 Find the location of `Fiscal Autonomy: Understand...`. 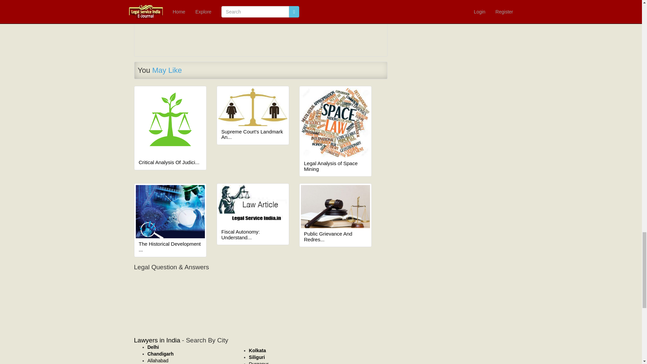

Fiscal Autonomy: Understand... is located at coordinates (253, 235).